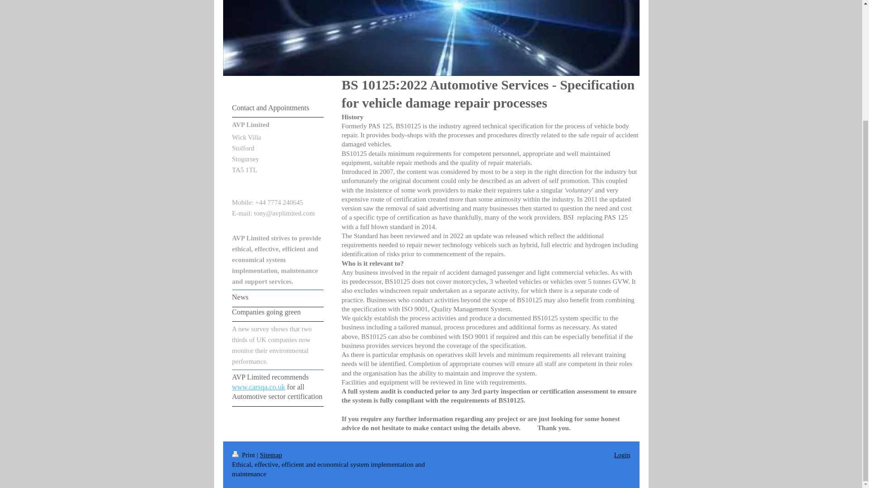 This screenshot has width=869, height=488. Describe the element at coordinates (622, 455) in the screenshot. I see `Login` at that location.